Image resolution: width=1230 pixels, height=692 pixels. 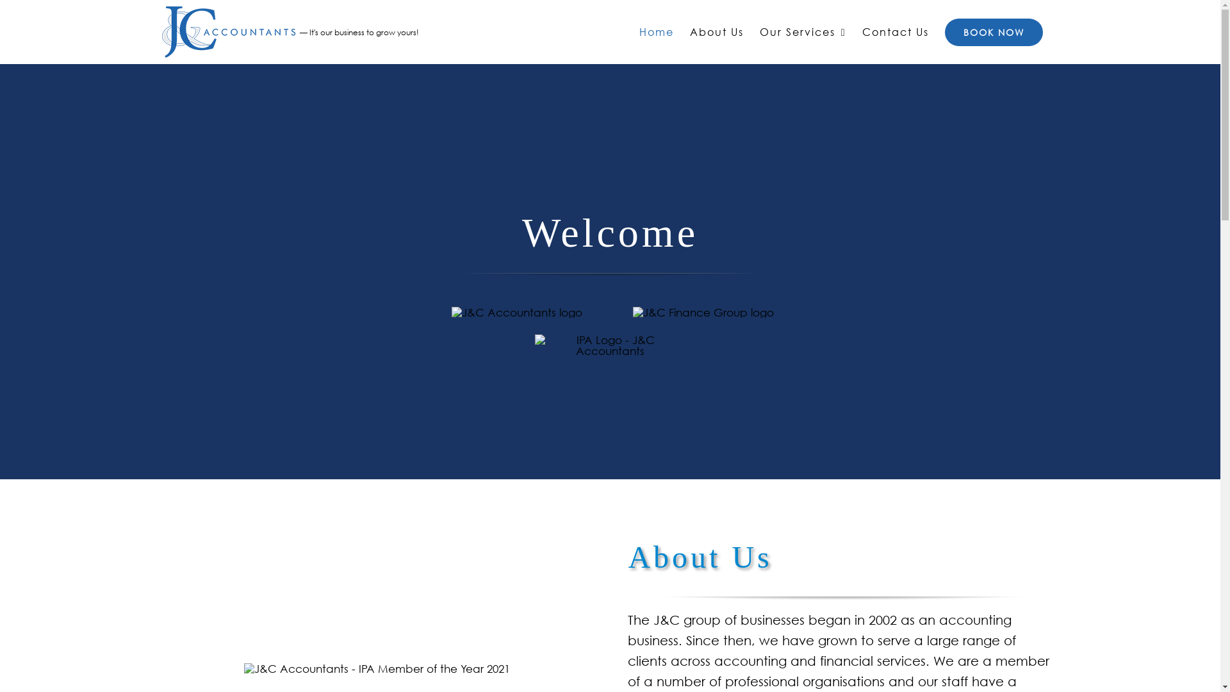 What do you see at coordinates (803, 32) in the screenshot?
I see `Our Services` at bounding box center [803, 32].